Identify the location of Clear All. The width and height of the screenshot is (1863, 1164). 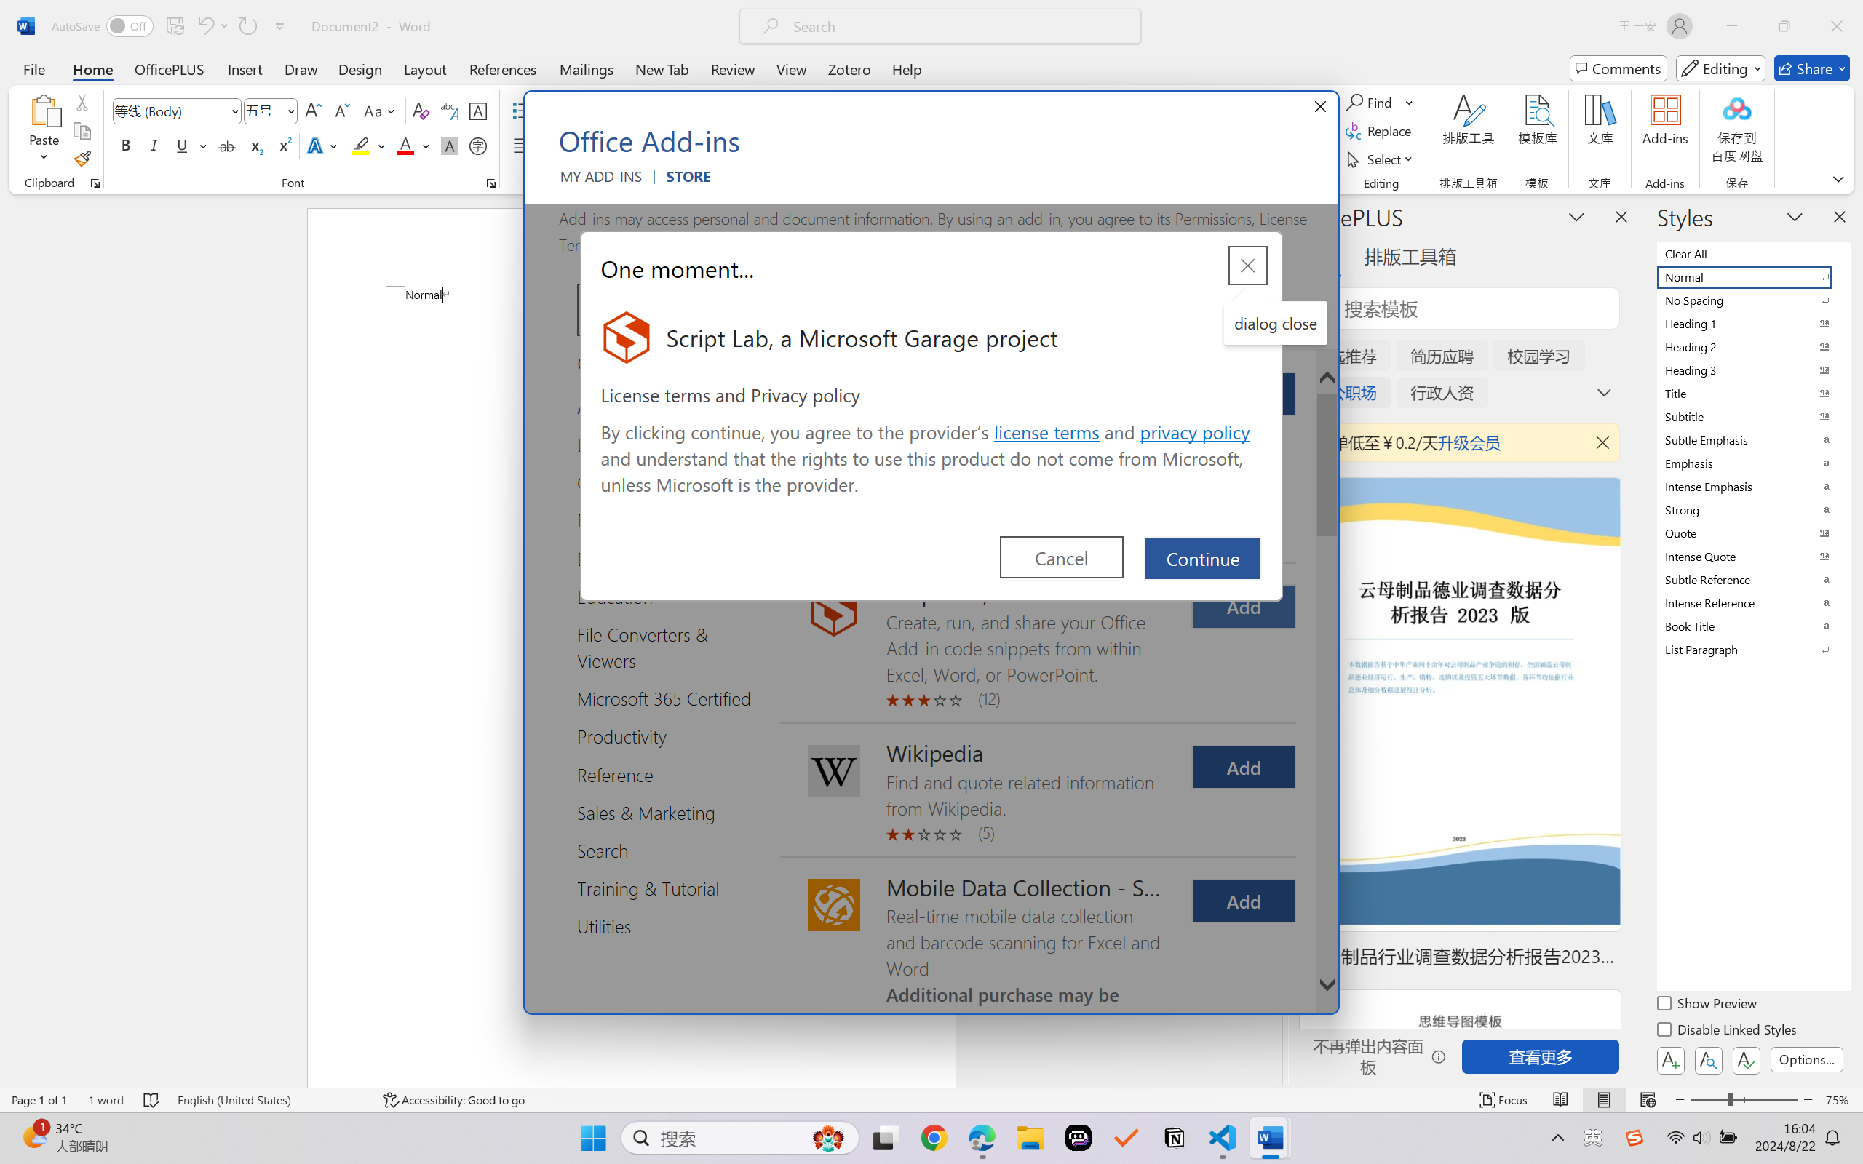
(1752, 253).